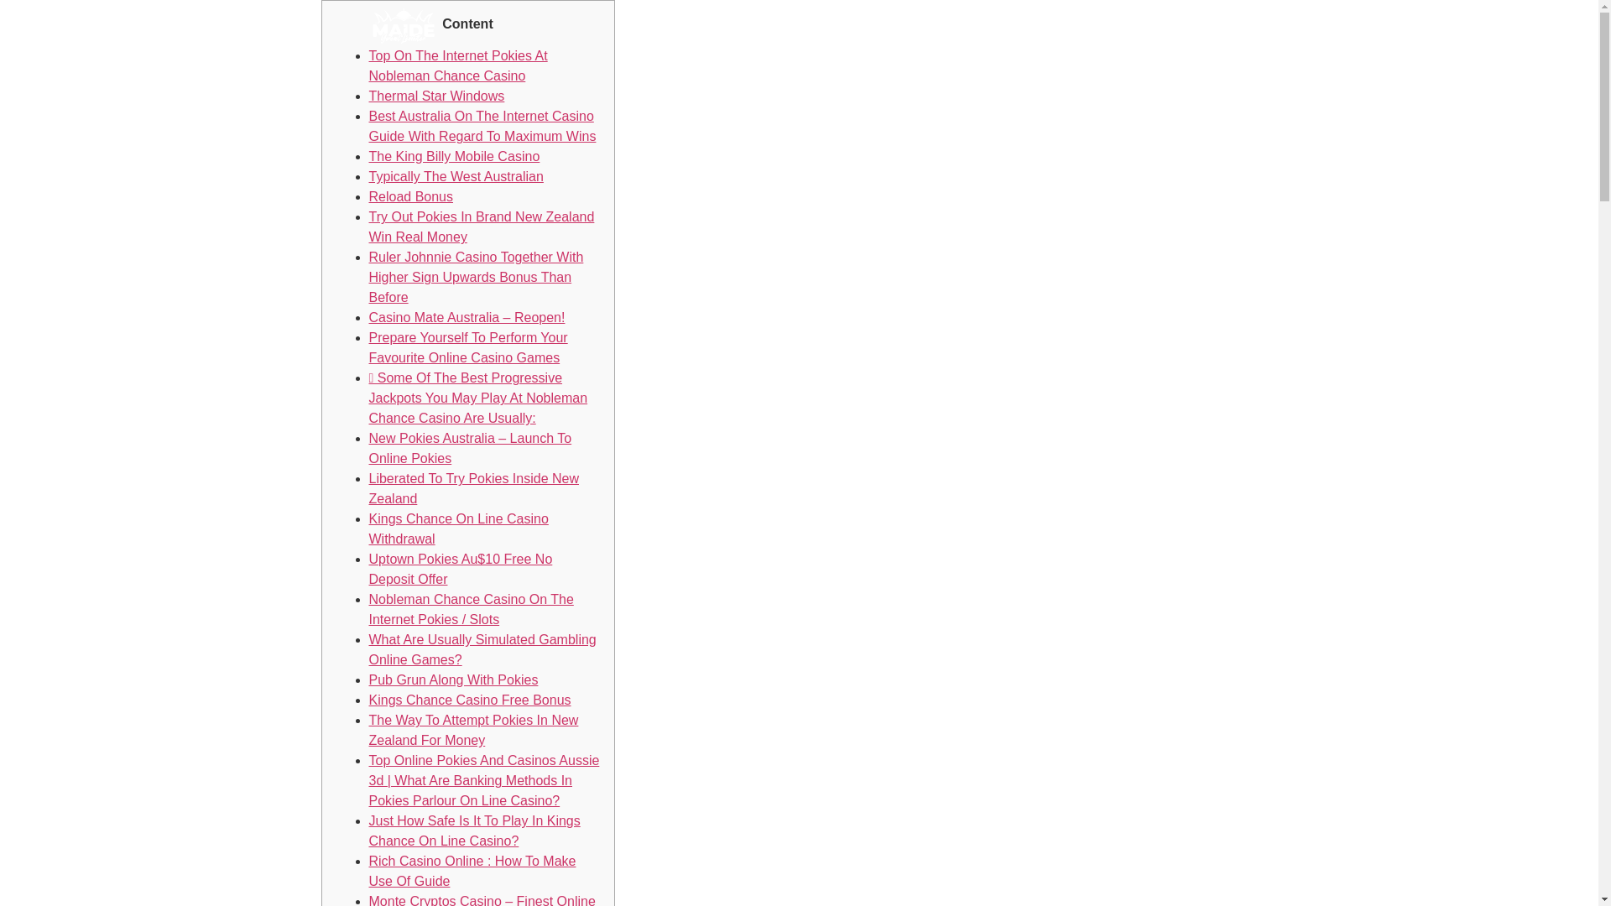 Image resolution: width=1611 pixels, height=906 pixels. What do you see at coordinates (472, 871) in the screenshot?
I see `Rich Casino Online : How To Make Use Of Guide` at bounding box center [472, 871].